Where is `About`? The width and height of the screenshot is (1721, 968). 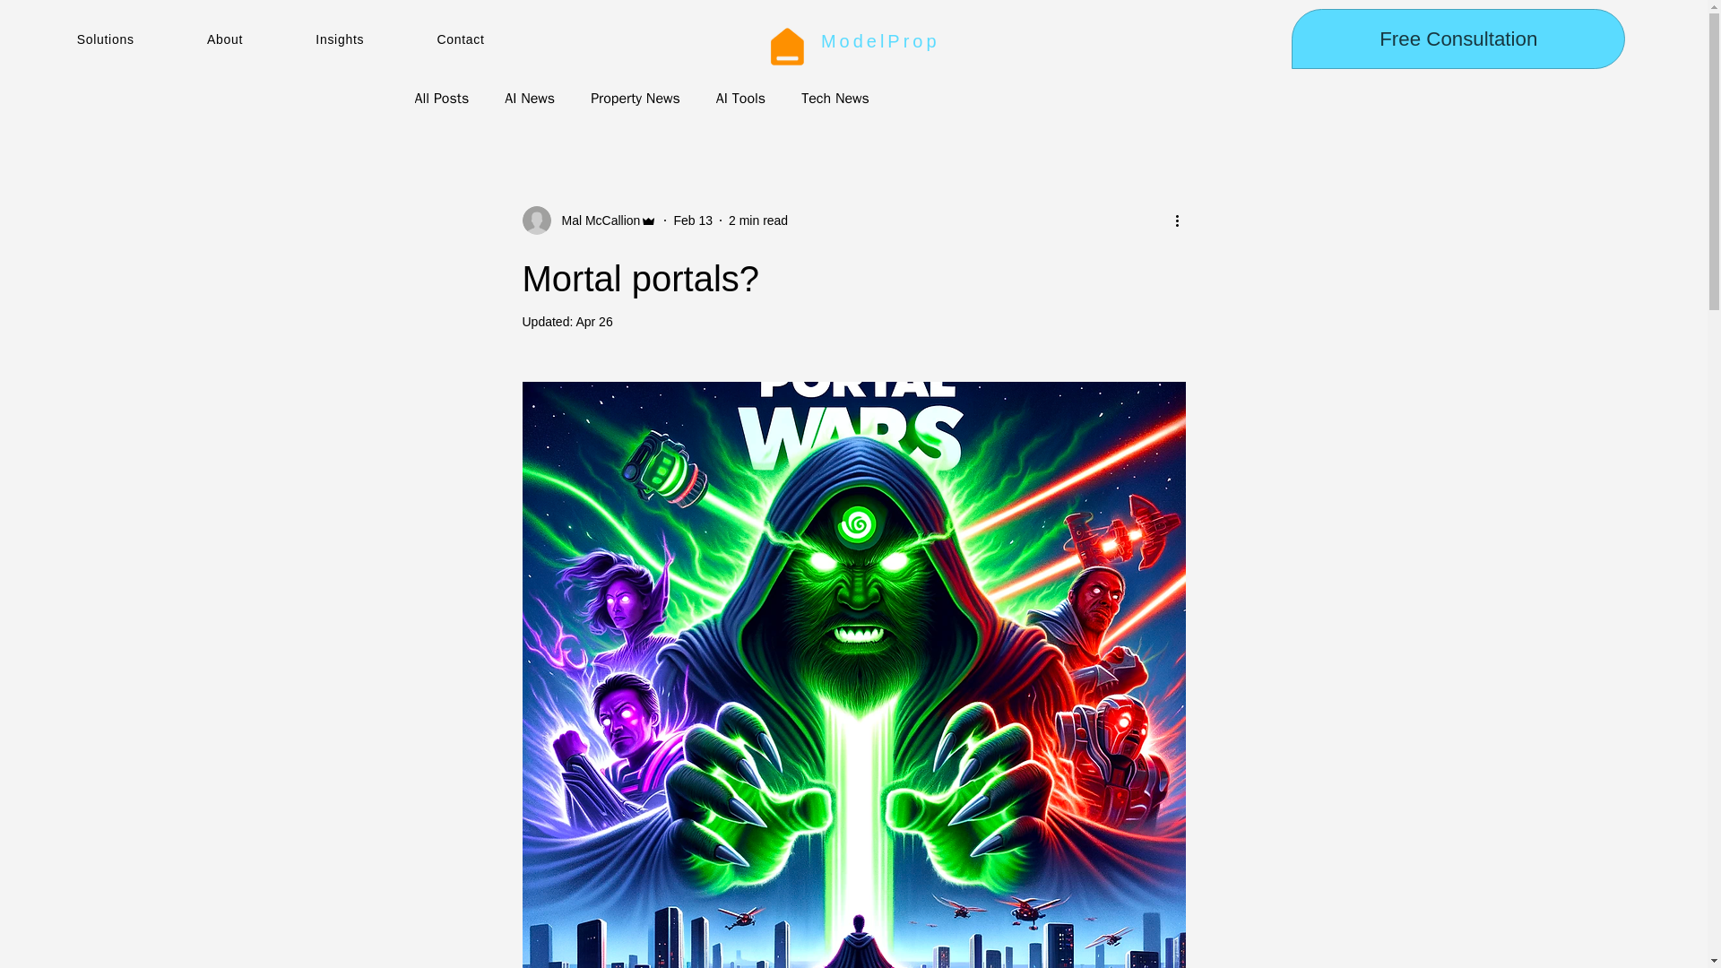
About is located at coordinates (260, 39).